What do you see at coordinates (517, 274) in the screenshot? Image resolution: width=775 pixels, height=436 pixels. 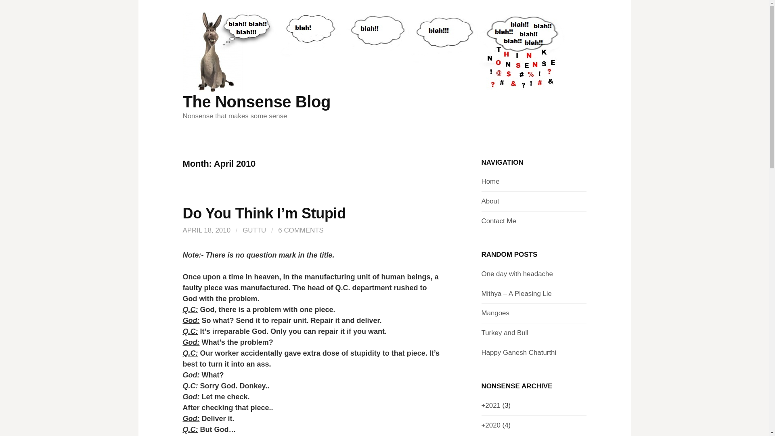 I see `One day with headache` at bounding box center [517, 274].